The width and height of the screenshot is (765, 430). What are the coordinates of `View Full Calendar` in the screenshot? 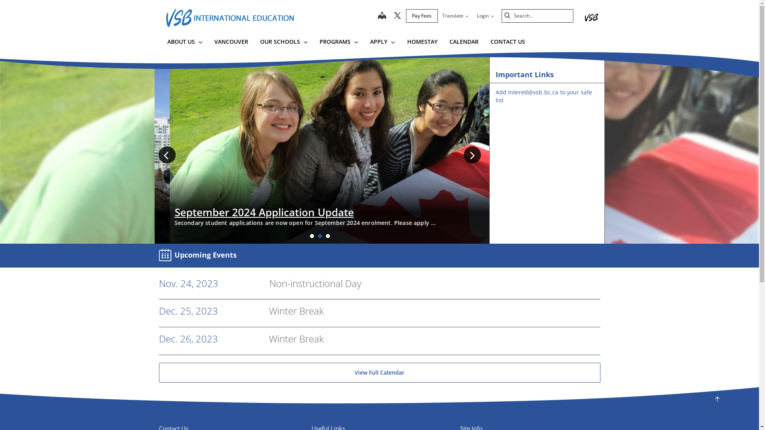 It's located at (379, 373).